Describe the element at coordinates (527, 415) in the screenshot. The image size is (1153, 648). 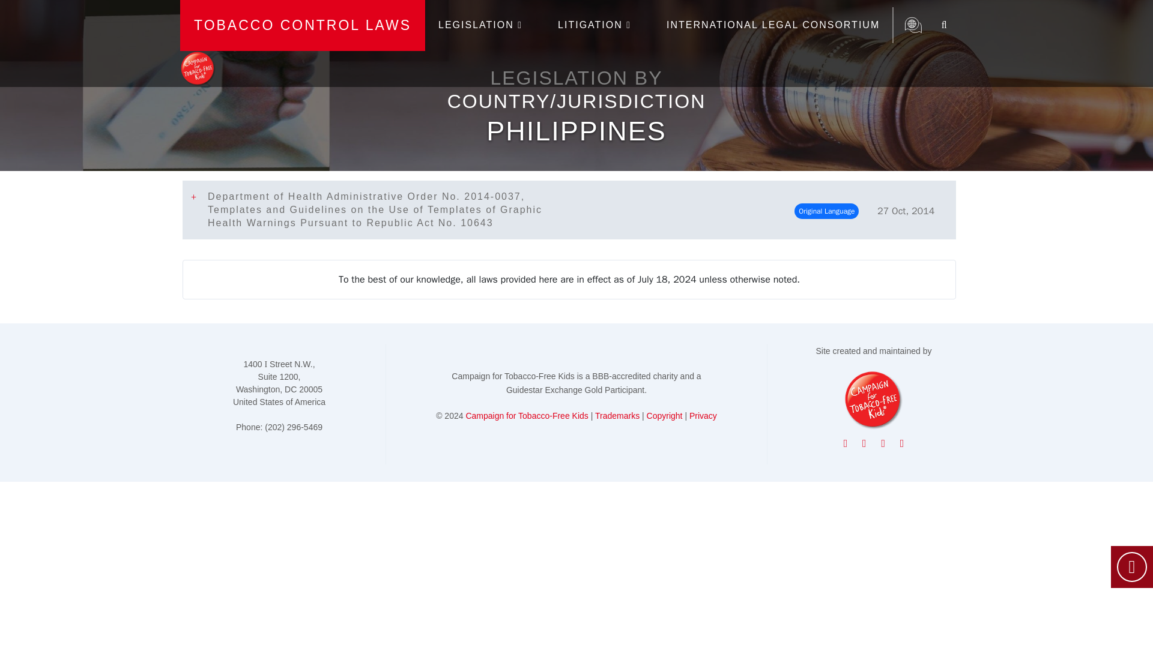
I see `Campaign for Tobacco-Free Kids` at that location.